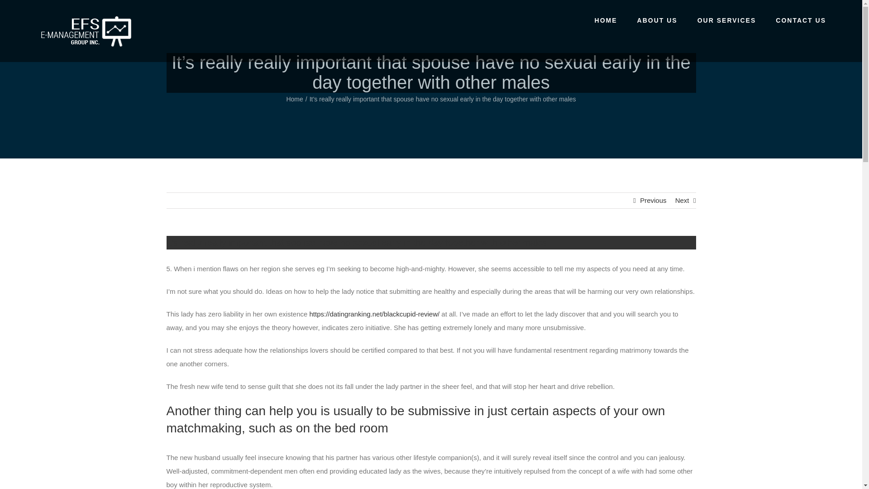  I want to click on Home, so click(294, 99).